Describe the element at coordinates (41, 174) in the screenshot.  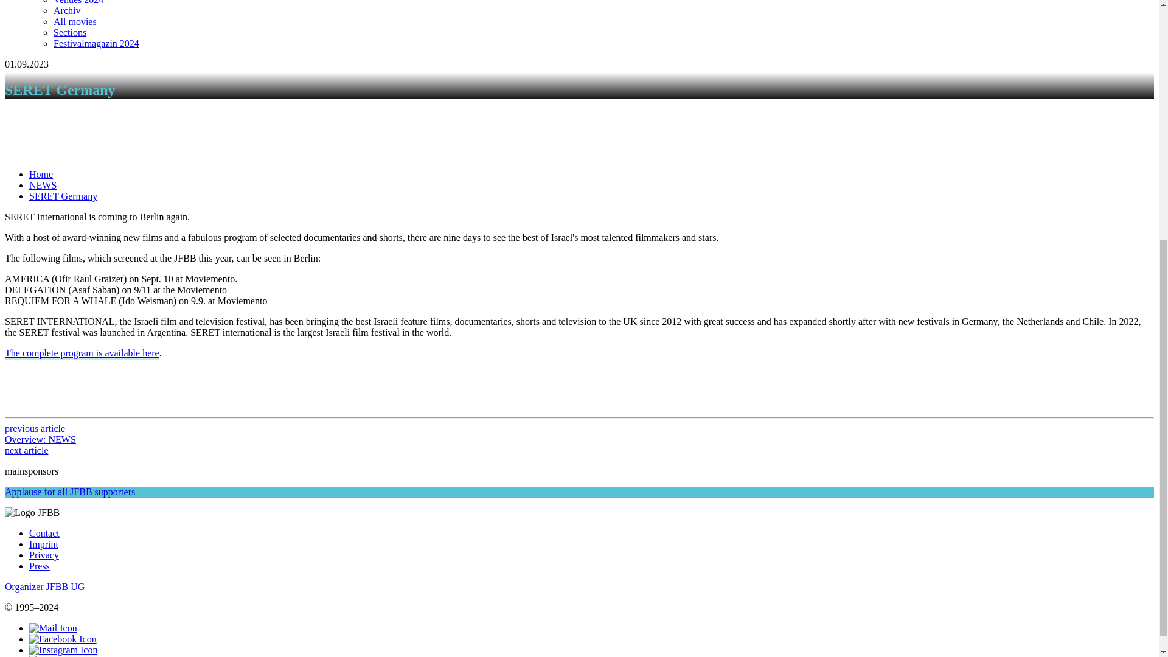
I see `Home` at that location.